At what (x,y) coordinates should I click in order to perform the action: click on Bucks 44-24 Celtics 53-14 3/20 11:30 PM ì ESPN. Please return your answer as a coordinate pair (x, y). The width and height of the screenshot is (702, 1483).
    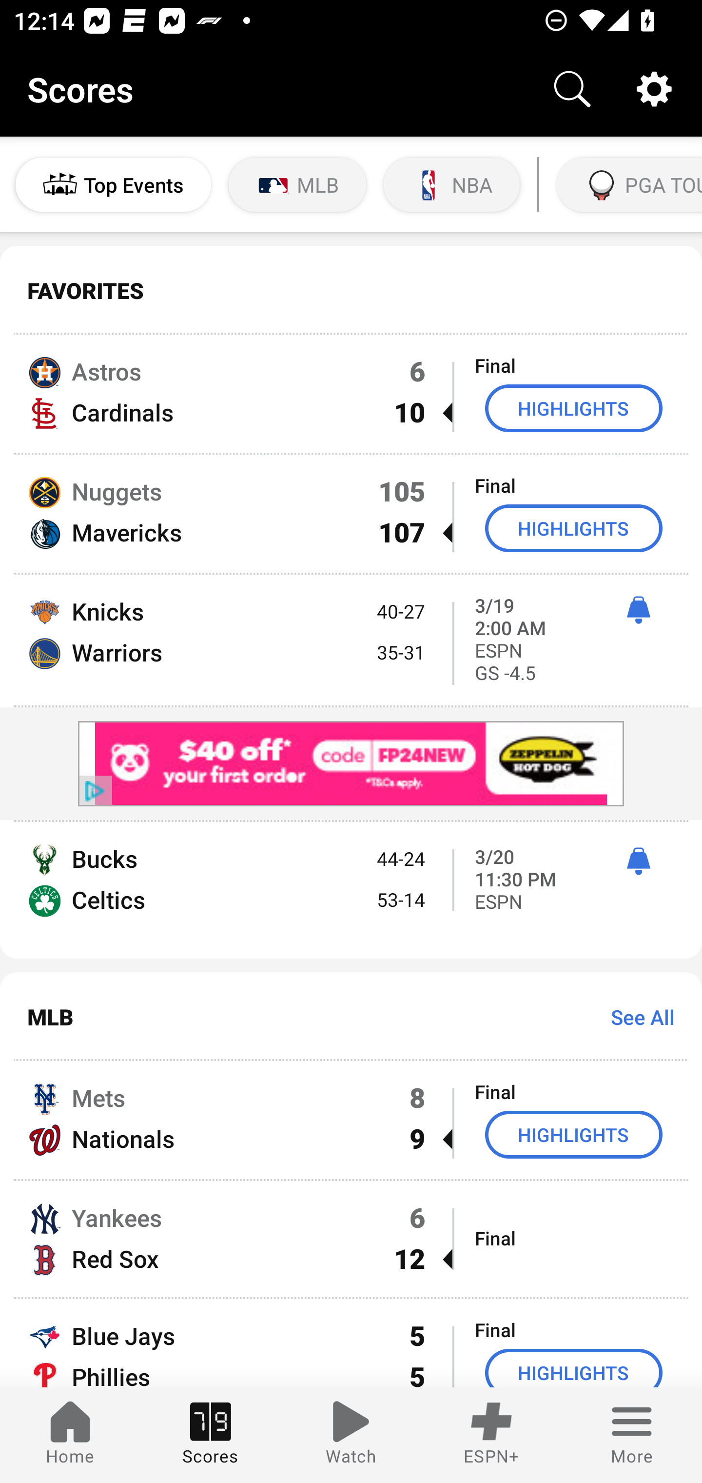
    Looking at the image, I should click on (351, 890).